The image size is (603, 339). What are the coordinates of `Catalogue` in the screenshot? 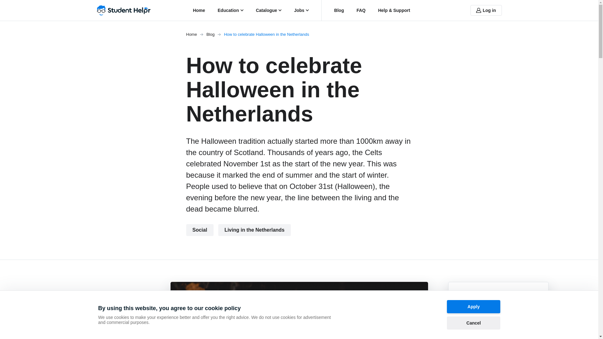 It's located at (269, 10).